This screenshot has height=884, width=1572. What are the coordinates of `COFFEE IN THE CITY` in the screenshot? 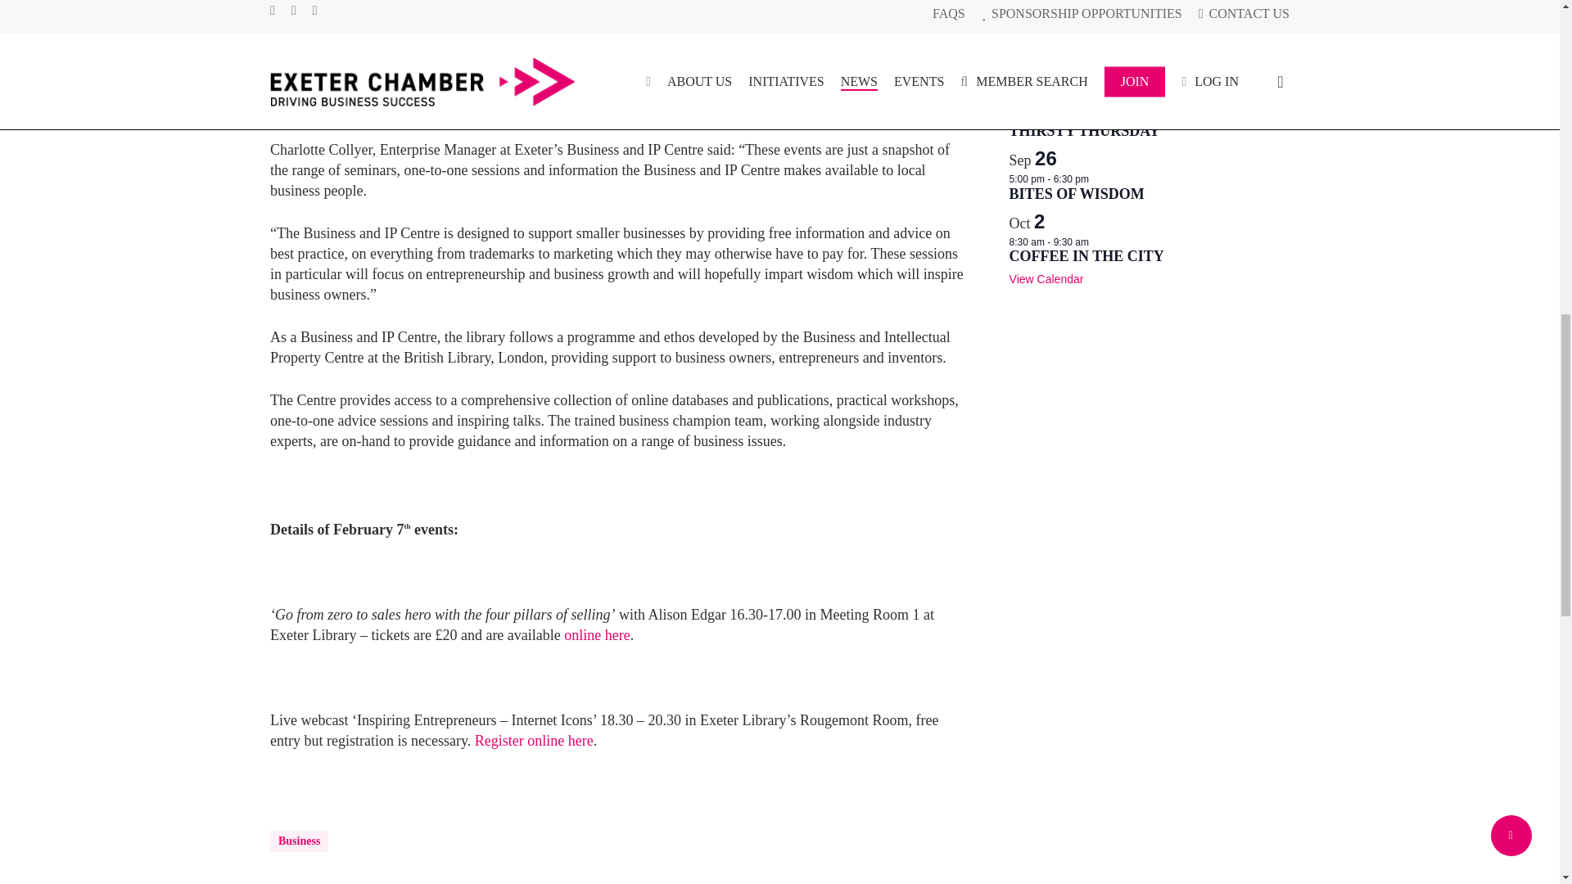 It's located at (1086, 257).